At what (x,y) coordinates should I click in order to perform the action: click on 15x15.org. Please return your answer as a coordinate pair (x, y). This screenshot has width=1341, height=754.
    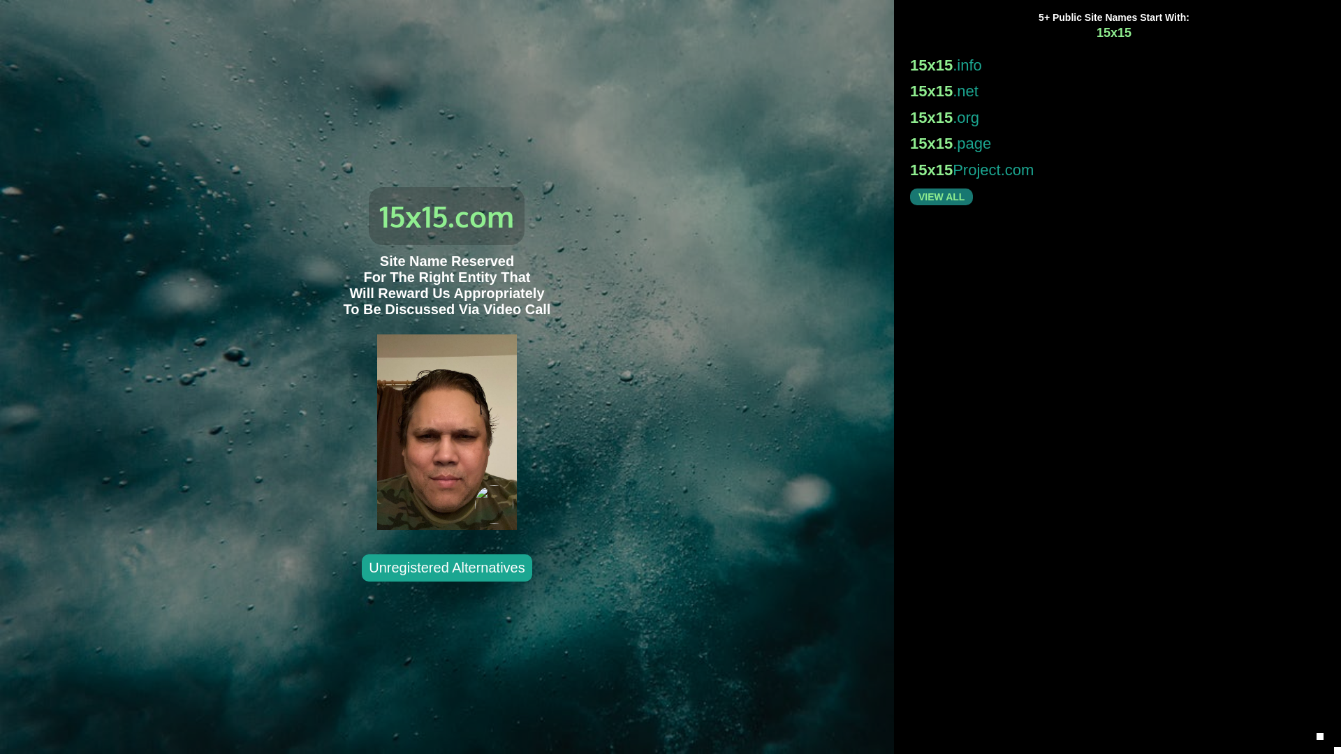
    Looking at the image, I should click on (1111, 117).